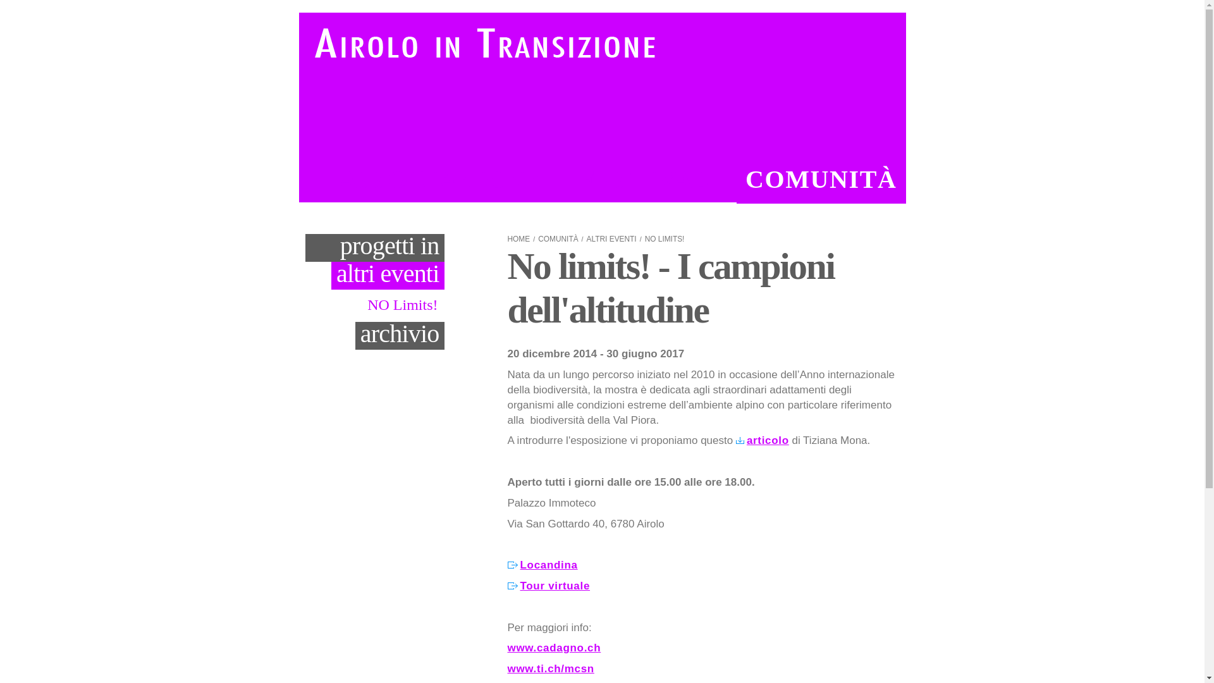 Image resolution: width=1214 pixels, height=683 pixels. I want to click on ASSOCIAZIONE, so click(441, 180).